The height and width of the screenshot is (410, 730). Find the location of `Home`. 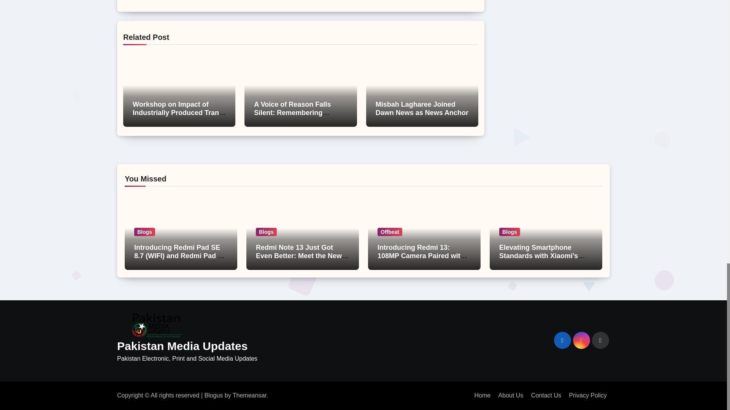

Home is located at coordinates (482, 395).